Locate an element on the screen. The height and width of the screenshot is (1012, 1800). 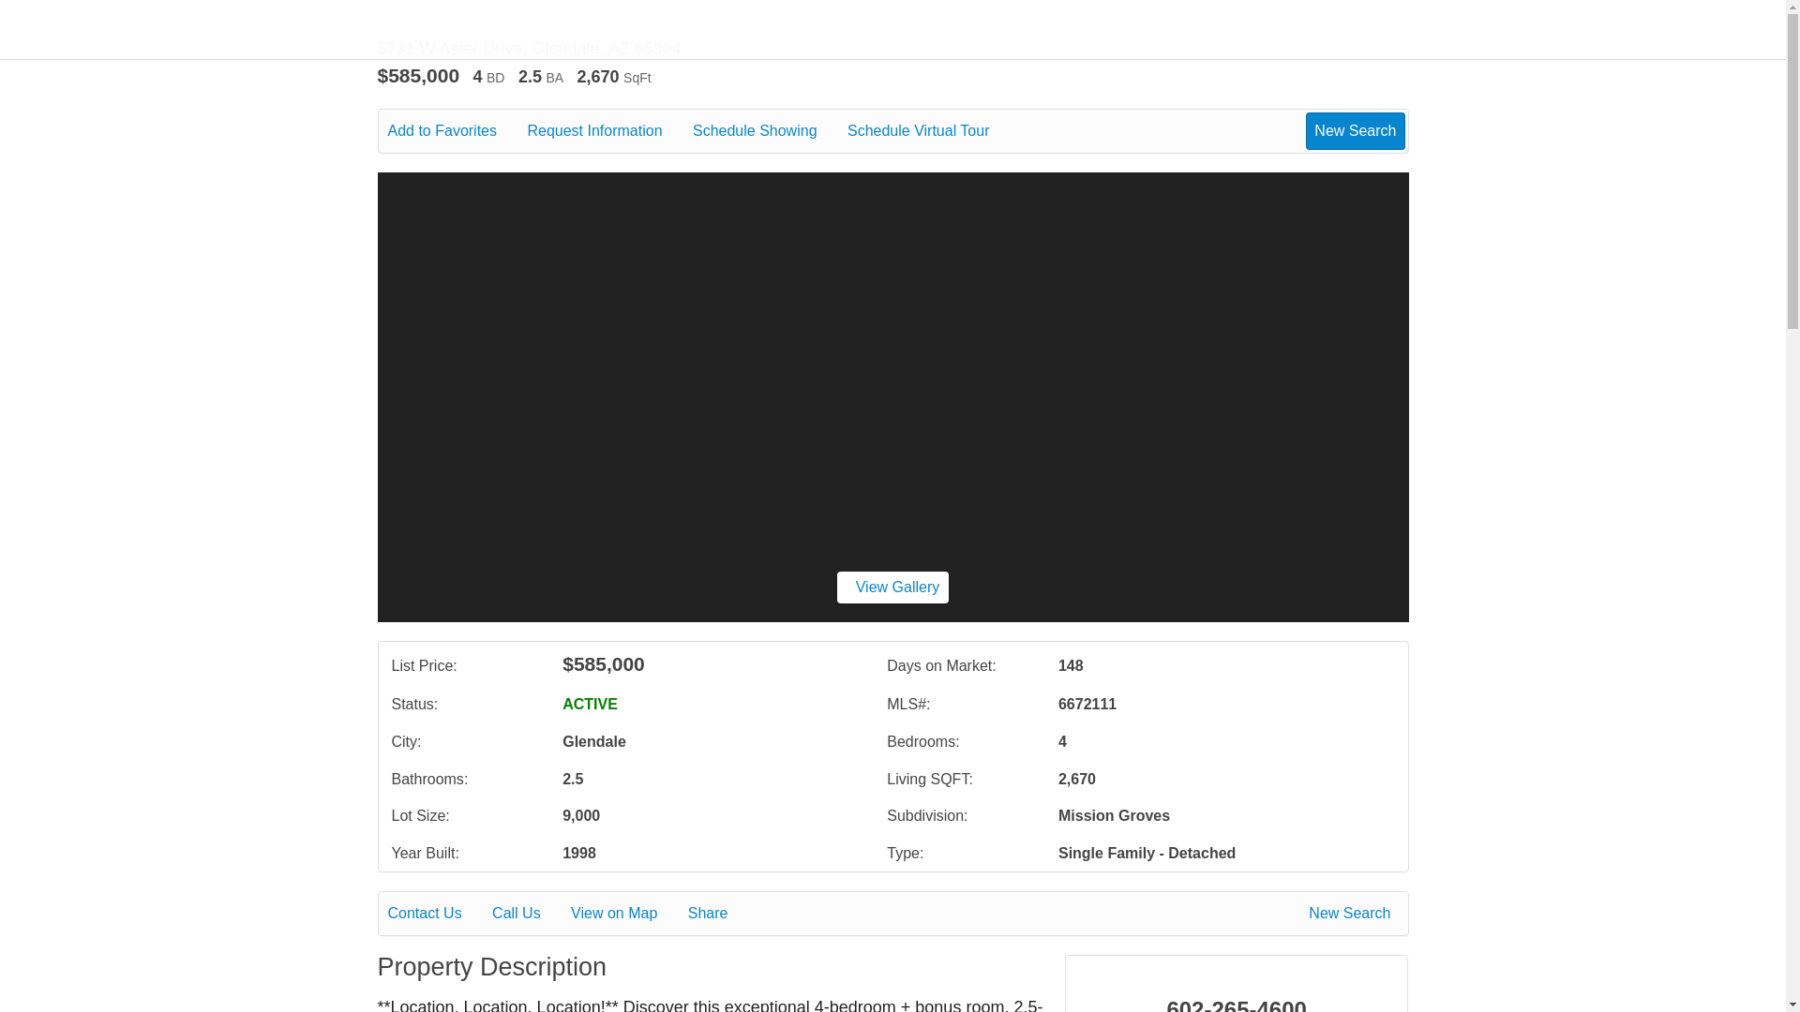
View Gallery is located at coordinates (892, 587).